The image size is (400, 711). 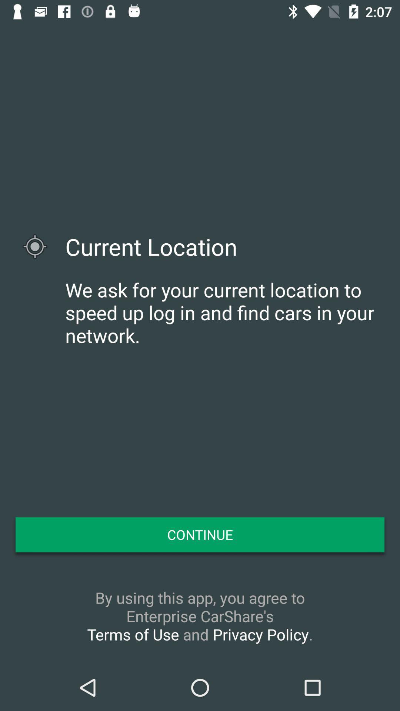 What do you see at coordinates (200, 534) in the screenshot?
I see `flip until the continue icon` at bounding box center [200, 534].